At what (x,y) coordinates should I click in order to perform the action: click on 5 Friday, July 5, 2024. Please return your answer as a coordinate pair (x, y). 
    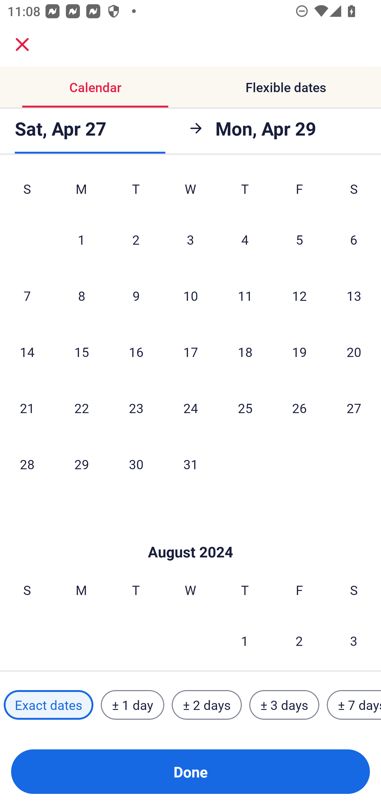
    Looking at the image, I should click on (300, 239).